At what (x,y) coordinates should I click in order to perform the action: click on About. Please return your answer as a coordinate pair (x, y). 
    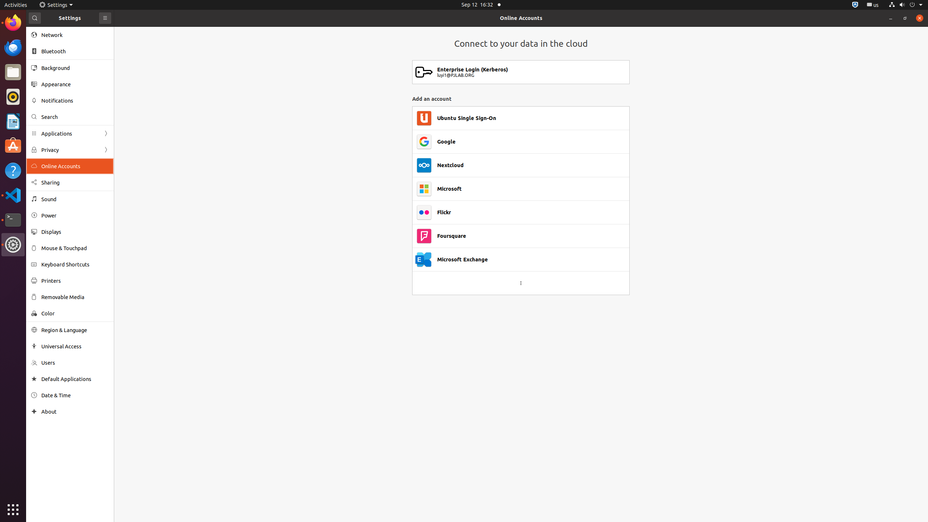
    Looking at the image, I should click on (75, 412).